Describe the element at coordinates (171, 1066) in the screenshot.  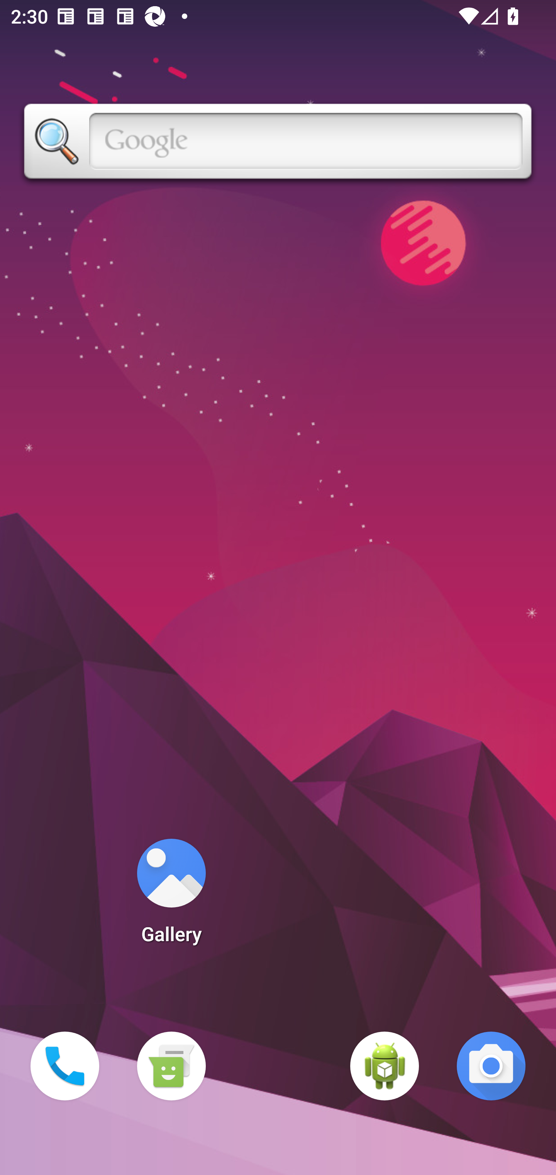
I see `Messaging` at that location.